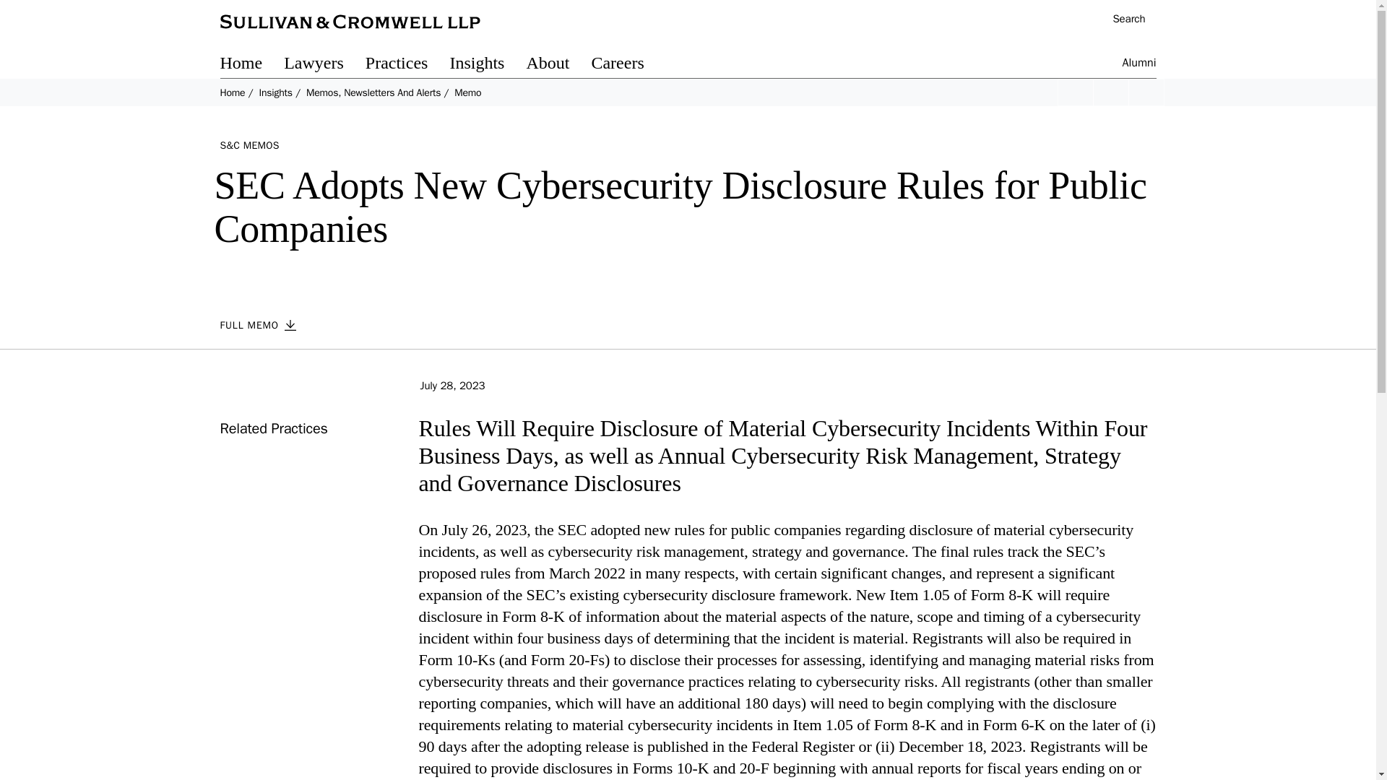 The width and height of the screenshot is (1387, 780). I want to click on Related Practices, so click(273, 428).